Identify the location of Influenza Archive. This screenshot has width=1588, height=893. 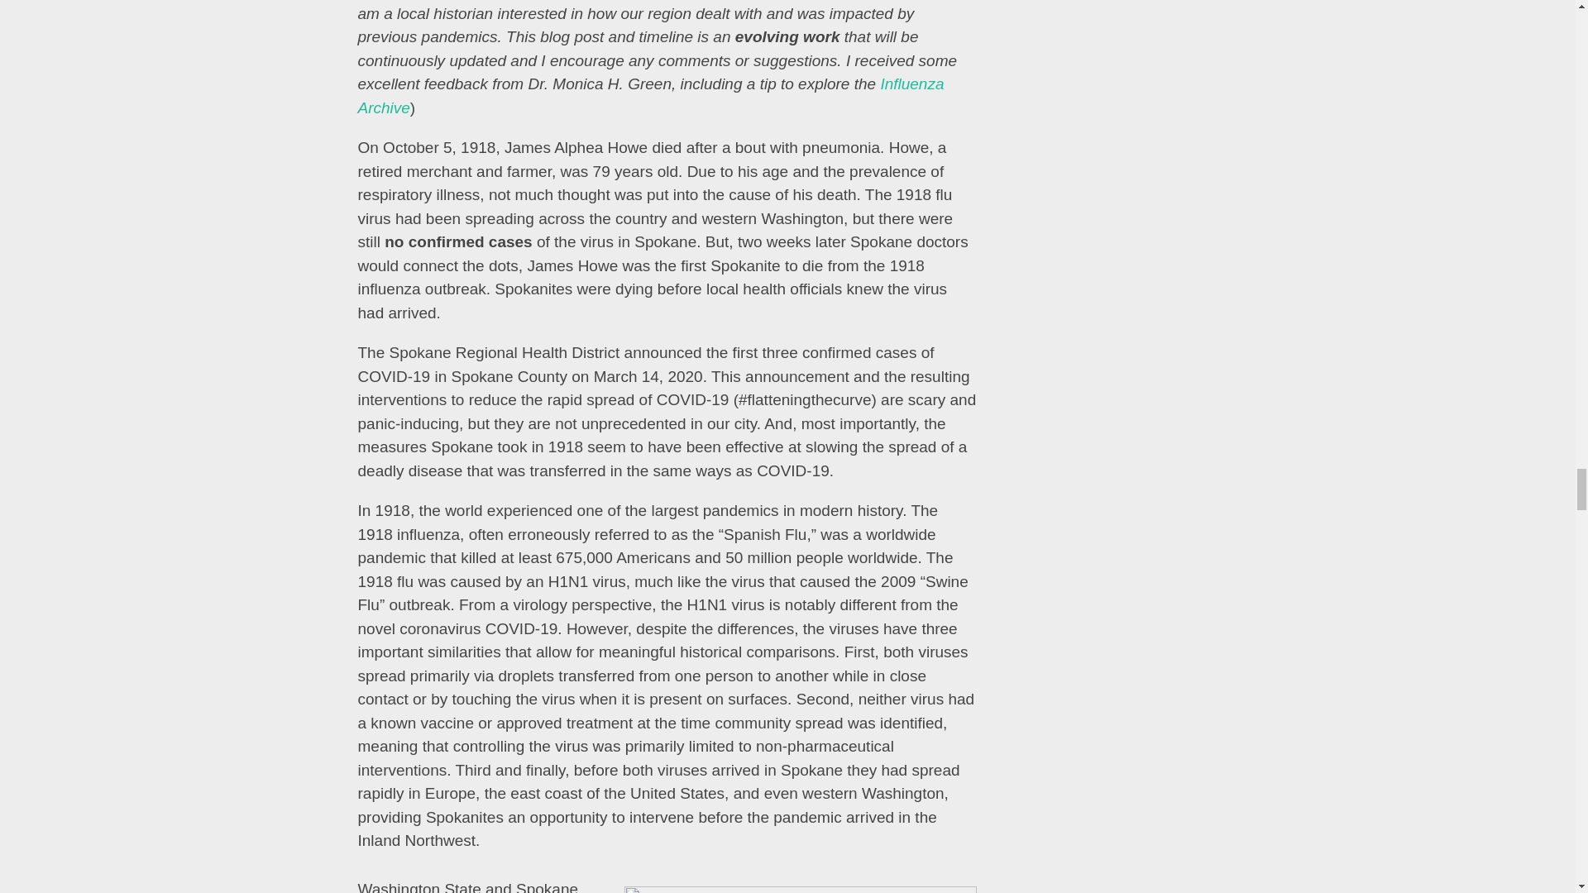
(650, 96).